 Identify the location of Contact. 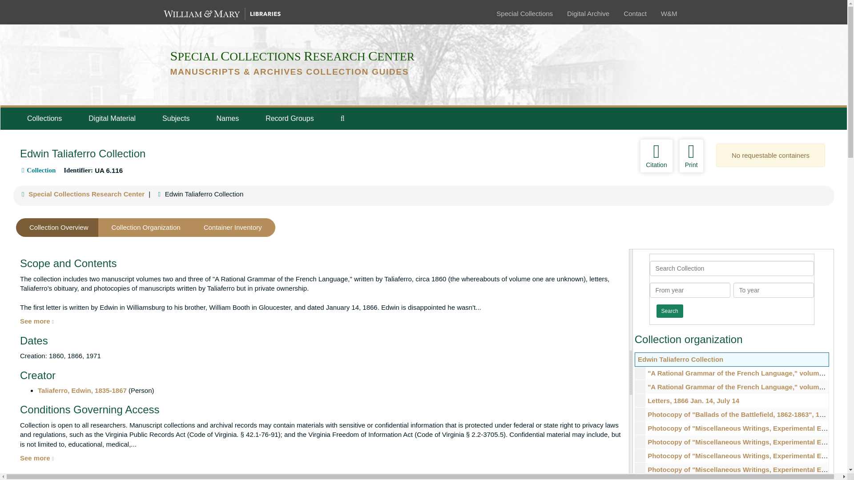
(635, 13).